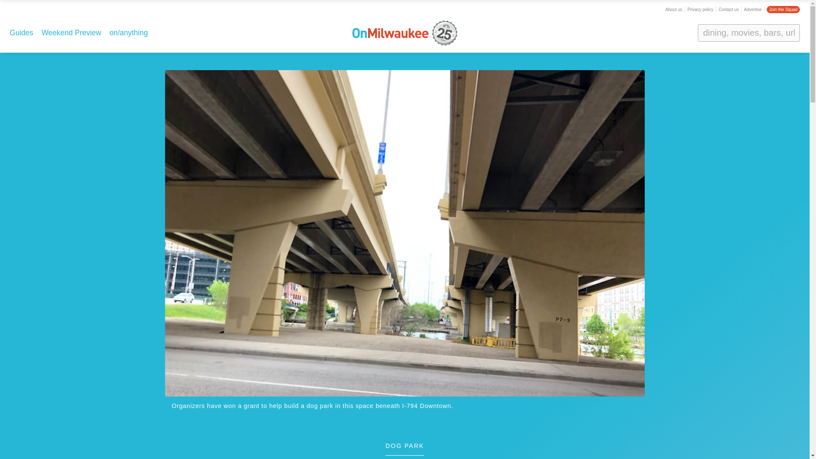 The height and width of the screenshot is (459, 816). What do you see at coordinates (700, 9) in the screenshot?
I see `Privacy policy` at bounding box center [700, 9].